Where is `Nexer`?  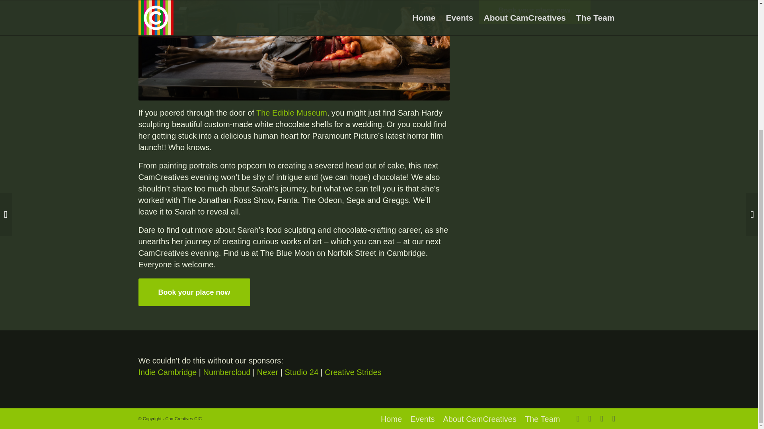 Nexer is located at coordinates (267, 372).